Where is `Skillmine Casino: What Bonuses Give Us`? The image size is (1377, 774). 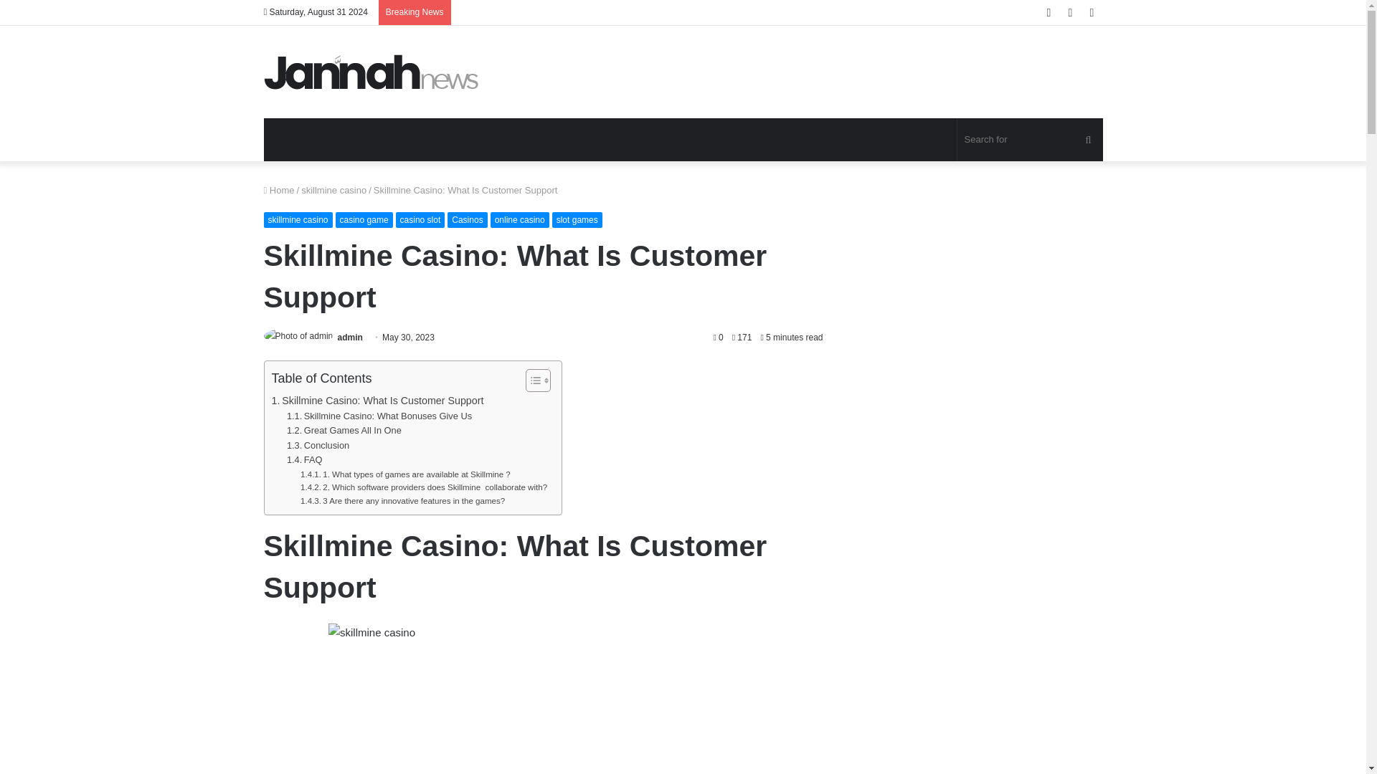 Skillmine Casino: What Bonuses Give Us is located at coordinates (379, 416).